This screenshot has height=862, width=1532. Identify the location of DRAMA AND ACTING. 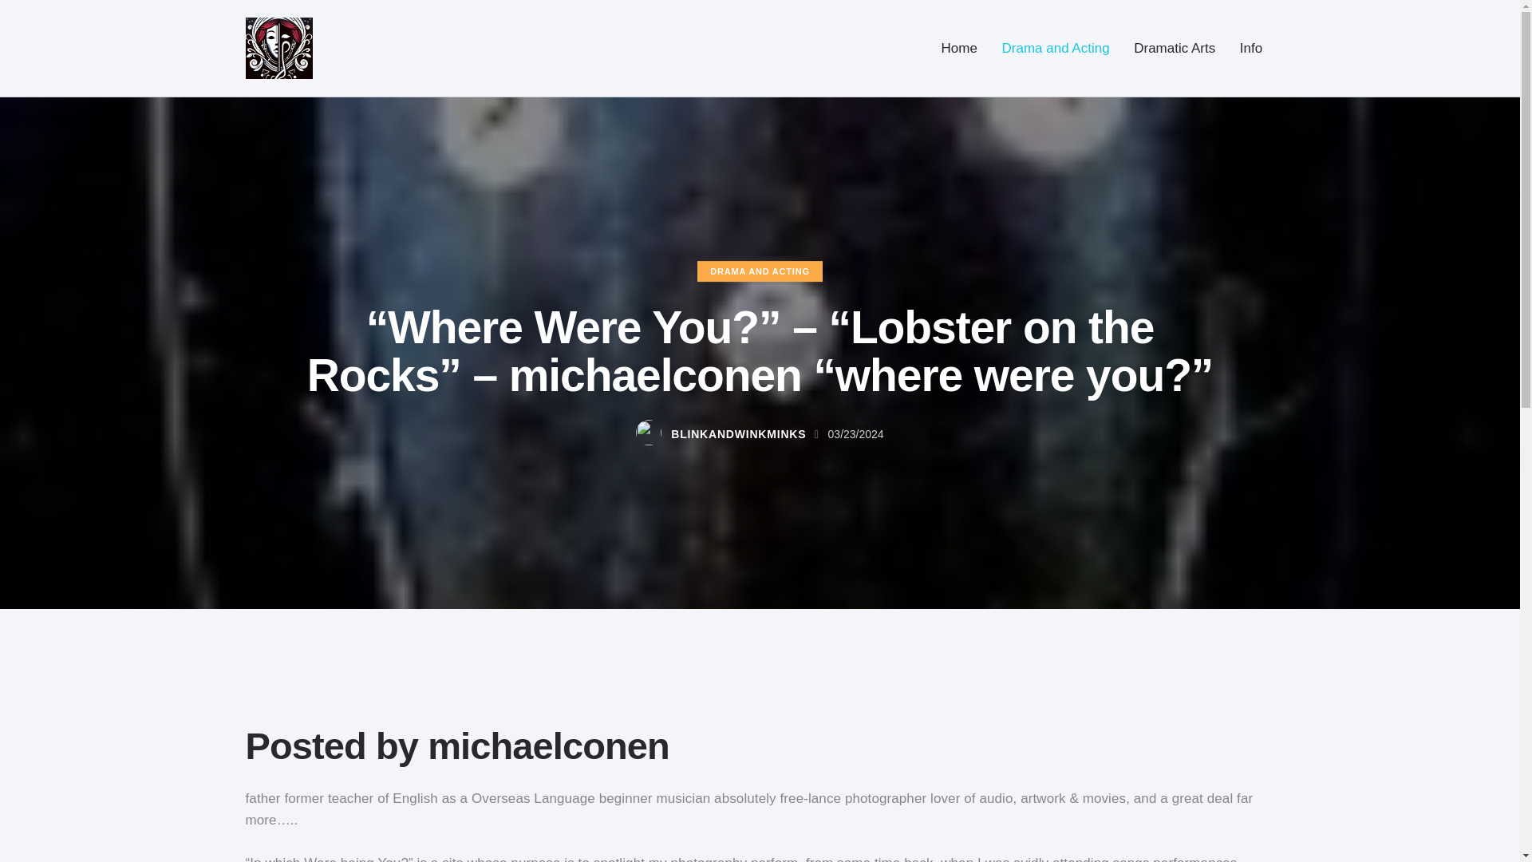
(760, 271).